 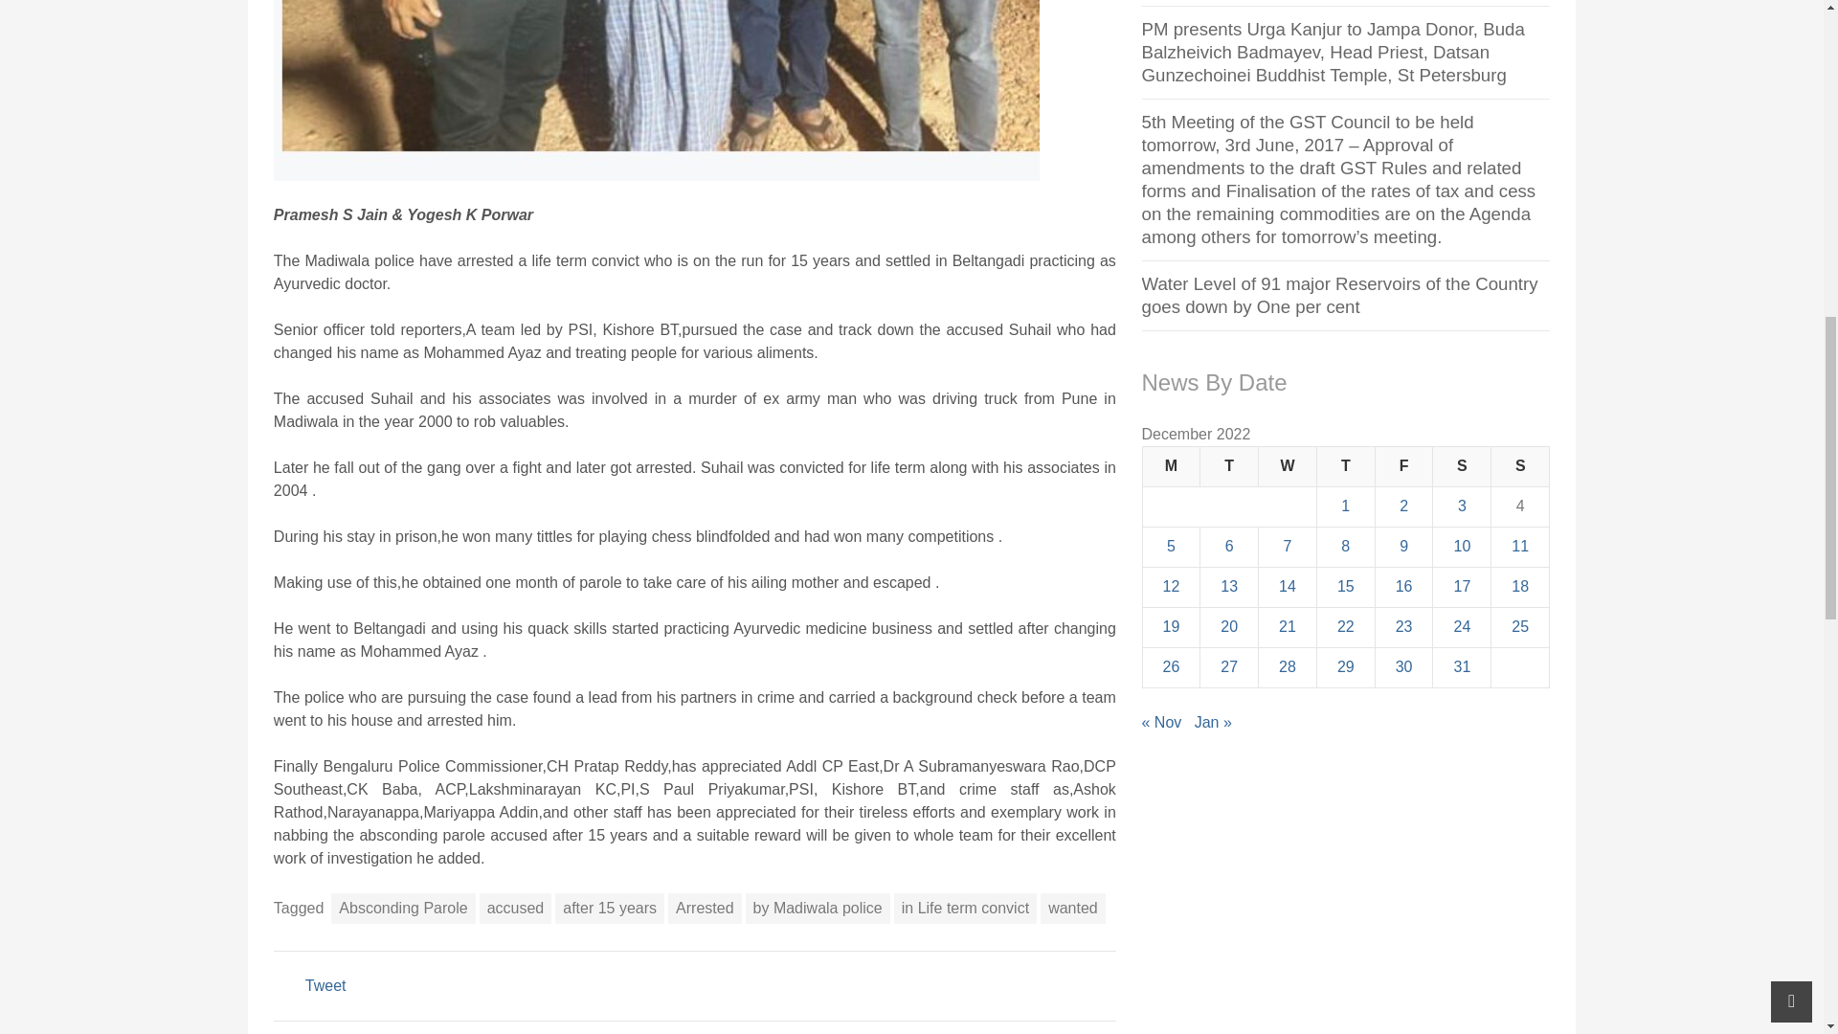 What do you see at coordinates (818, 909) in the screenshot?
I see `by Madiwala police` at bounding box center [818, 909].